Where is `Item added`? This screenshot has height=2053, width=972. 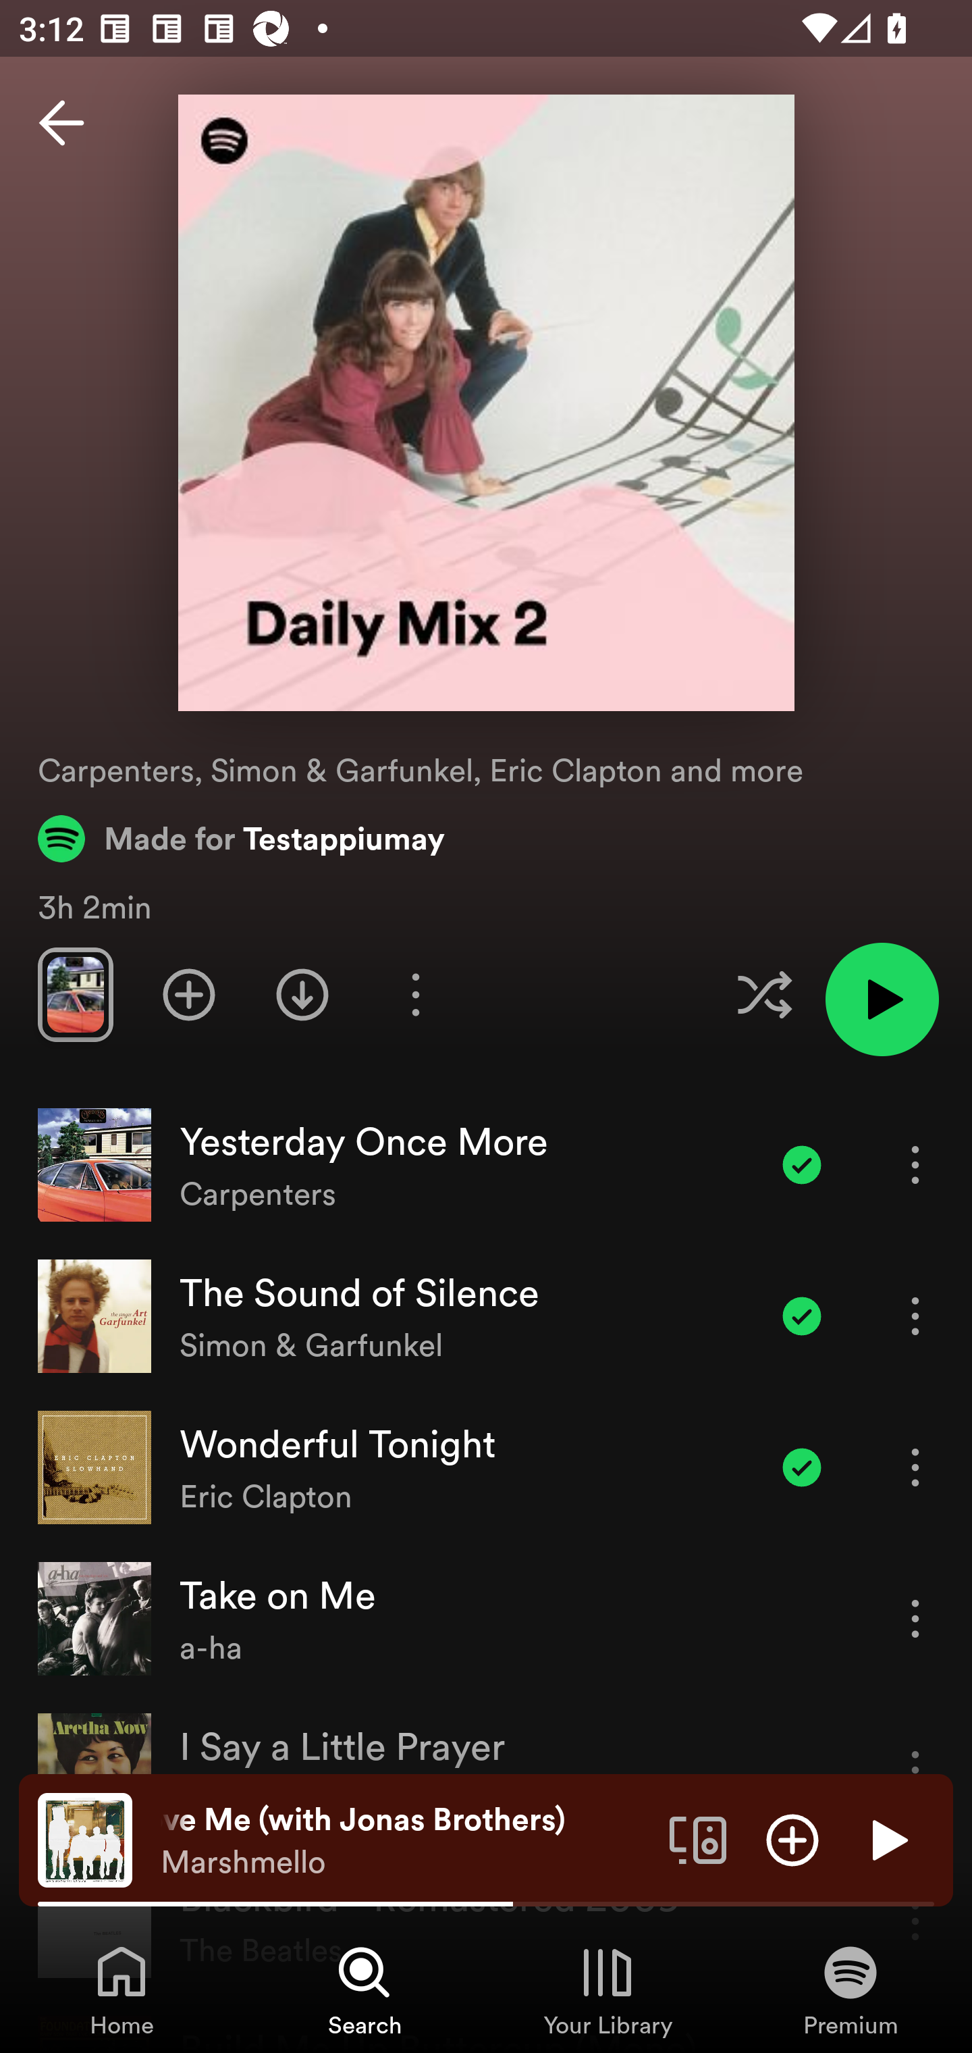 Item added is located at coordinates (802, 1467).